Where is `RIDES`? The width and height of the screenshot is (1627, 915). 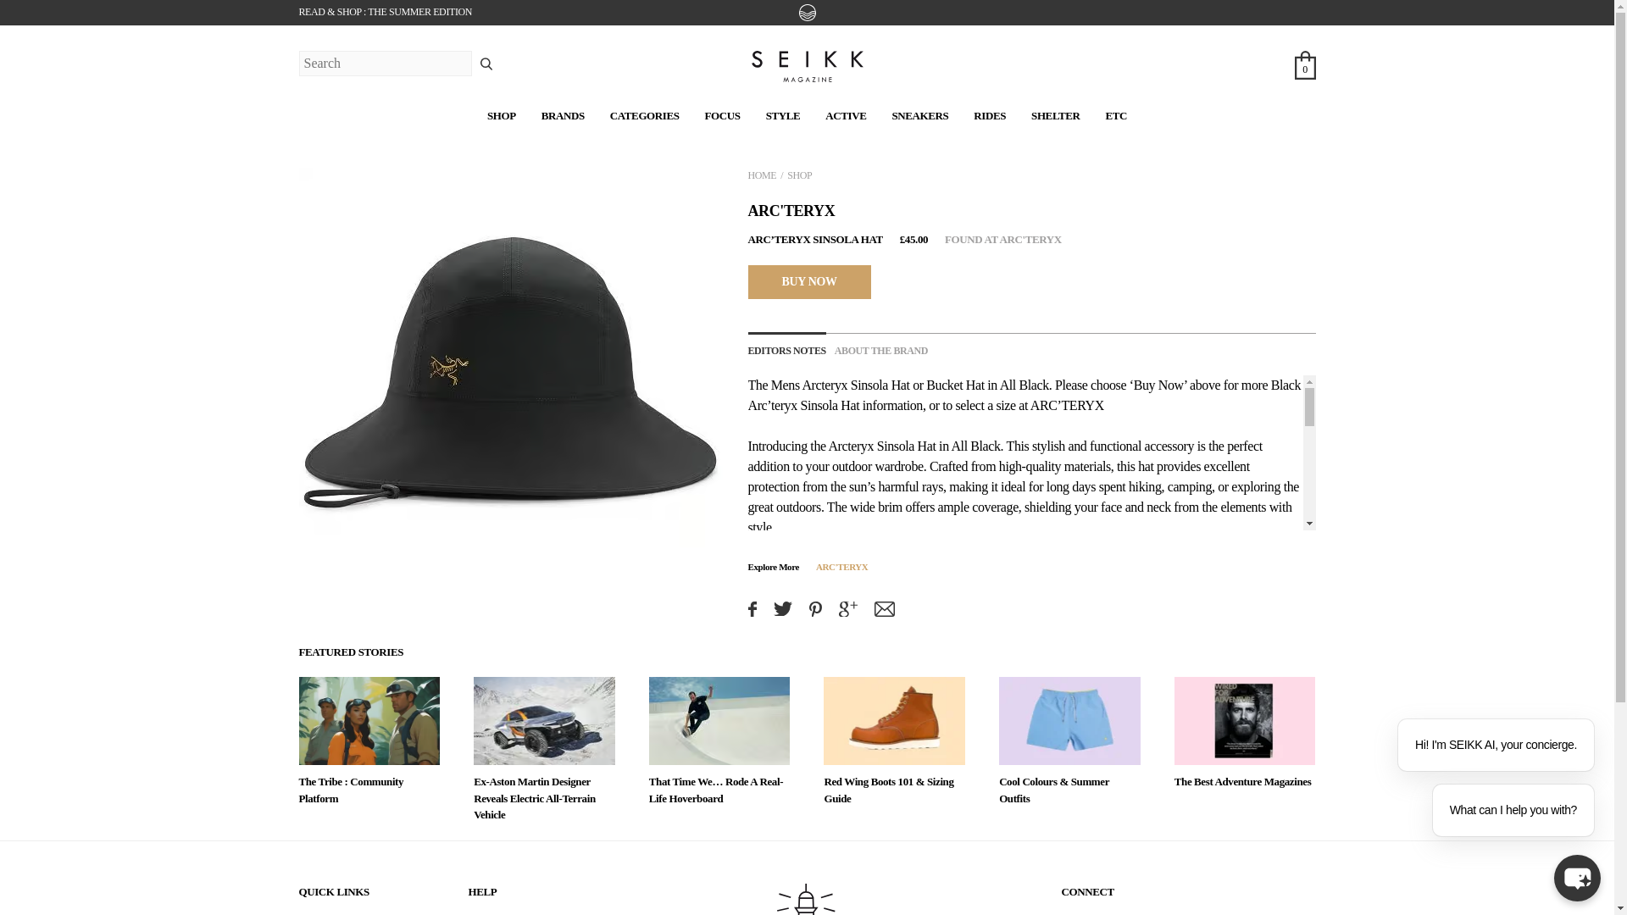
RIDES is located at coordinates (989, 115).